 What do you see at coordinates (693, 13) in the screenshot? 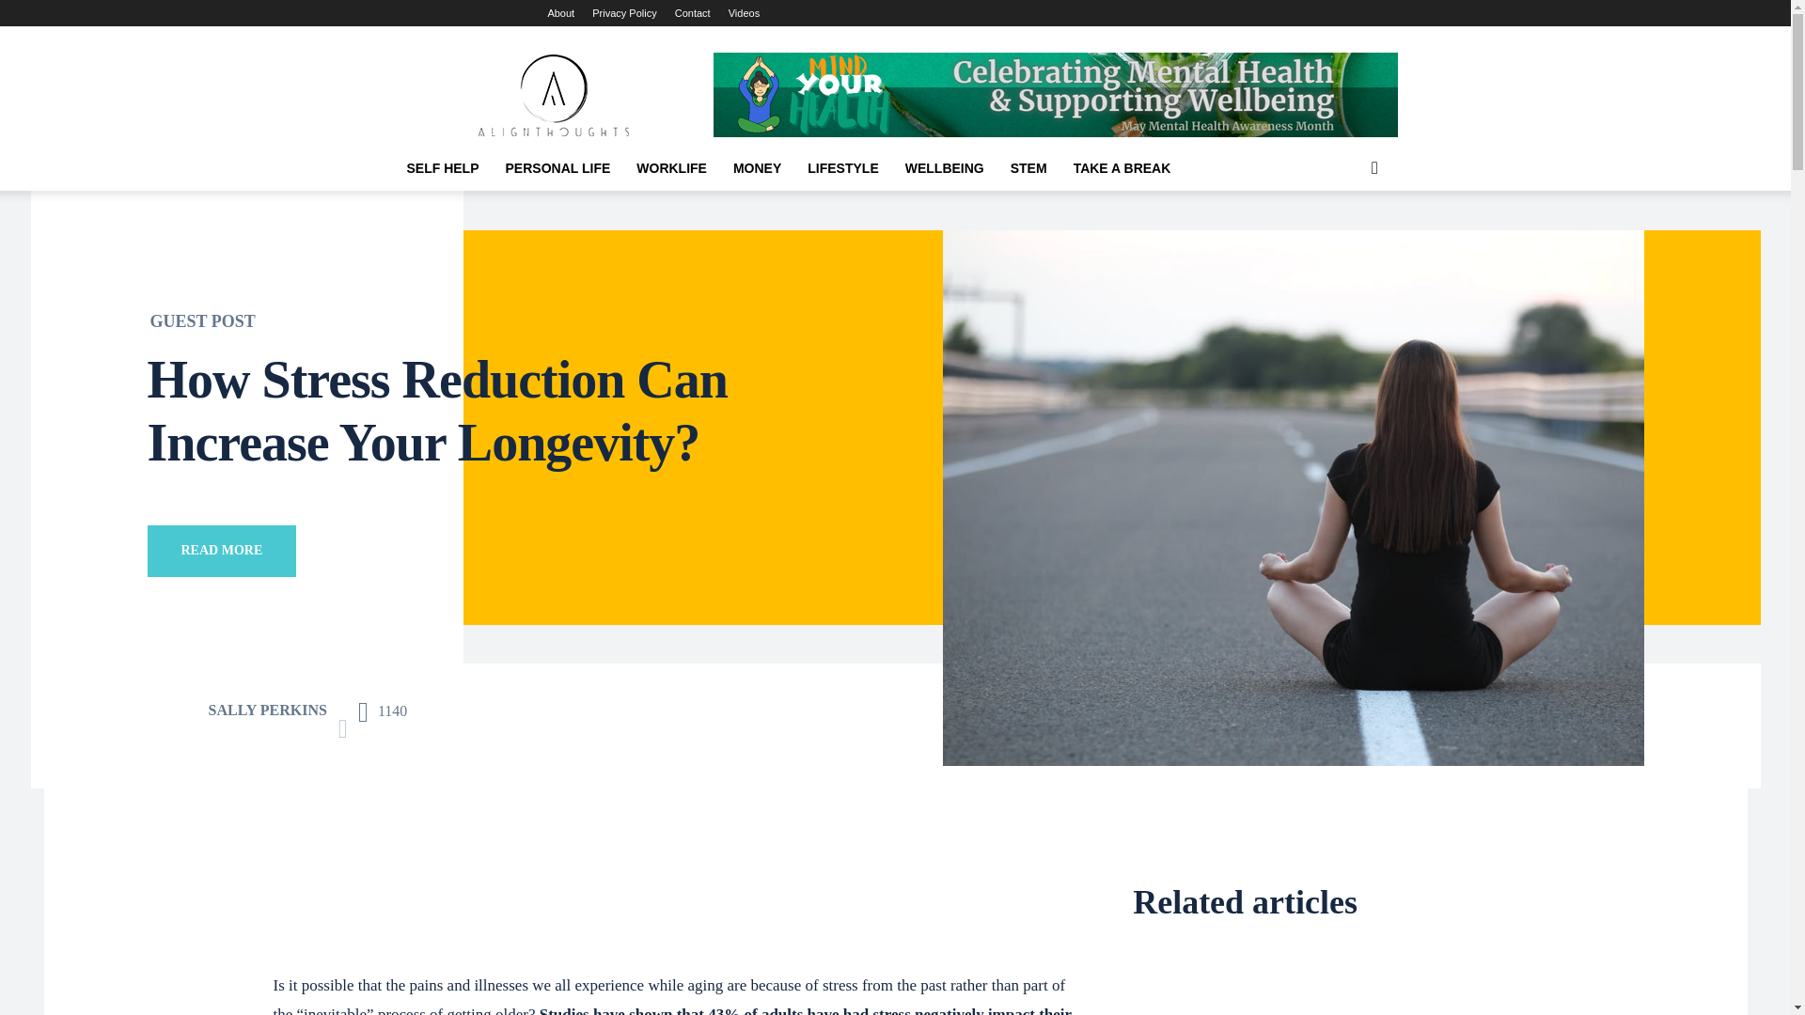
I see `Contact` at bounding box center [693, 13].